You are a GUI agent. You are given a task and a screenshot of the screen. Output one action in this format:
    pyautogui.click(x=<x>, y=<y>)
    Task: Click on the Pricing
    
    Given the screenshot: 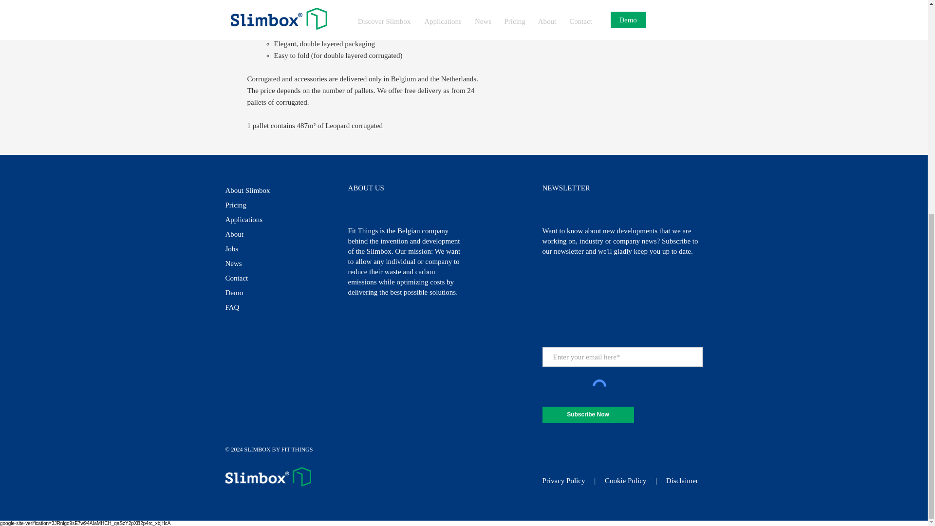 What is the action you would take?
    pyautogui.click(x=235, y=205)
    